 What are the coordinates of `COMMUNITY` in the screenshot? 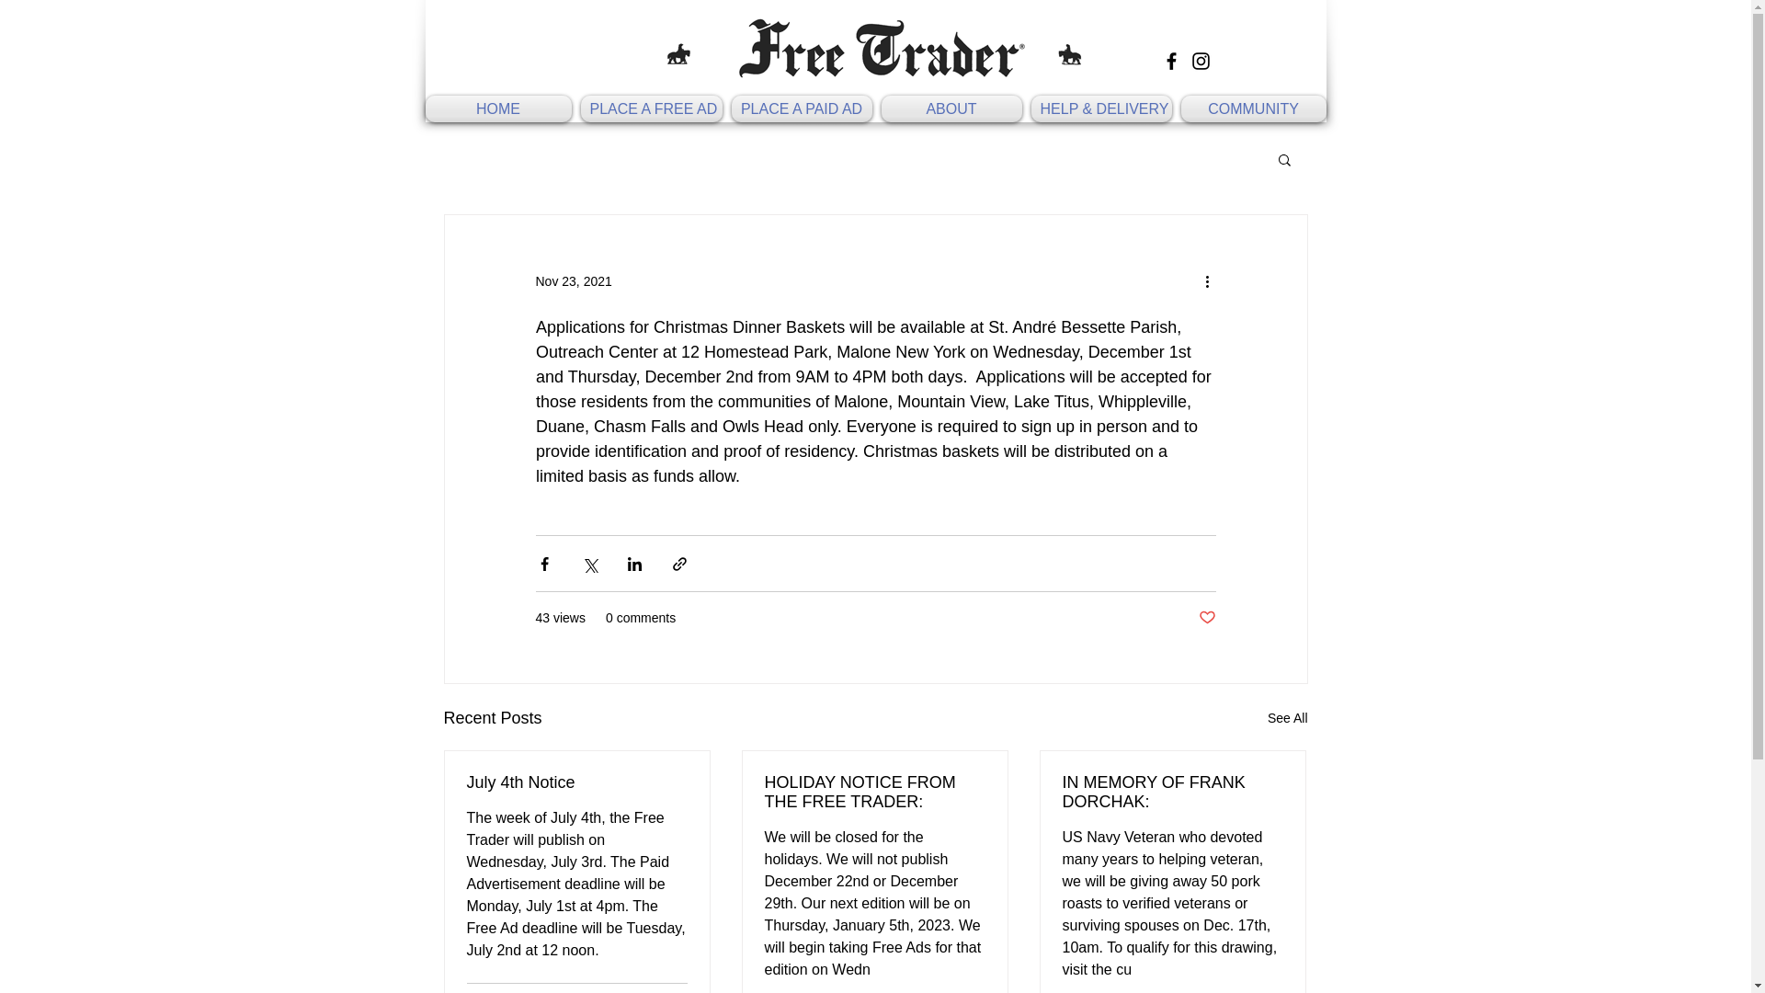 It's located at (1252, 108).